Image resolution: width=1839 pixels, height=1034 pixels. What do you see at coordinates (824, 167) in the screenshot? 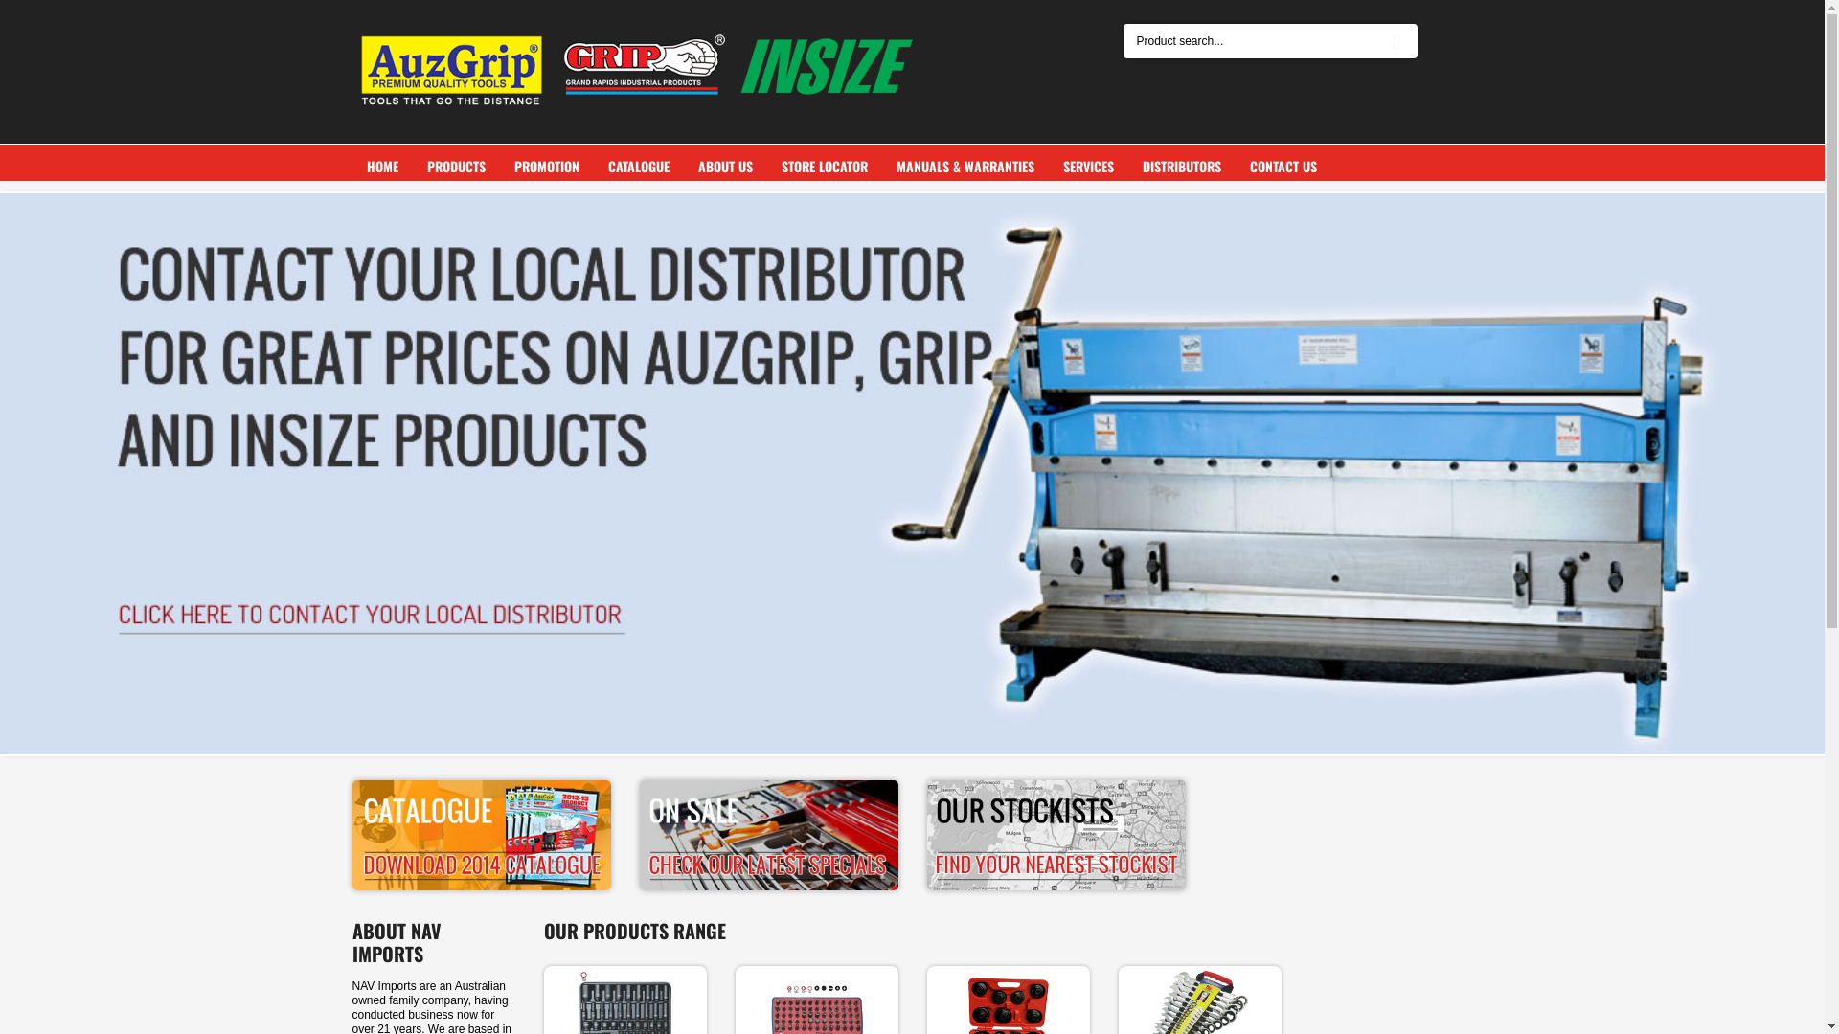
I see `STORE LOCATOR` at bounding box center [824, 167].